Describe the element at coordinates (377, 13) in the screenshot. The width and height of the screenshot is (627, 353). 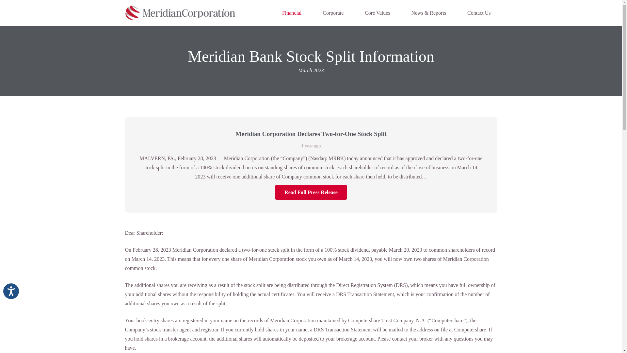
I see `Core Values` at that location.